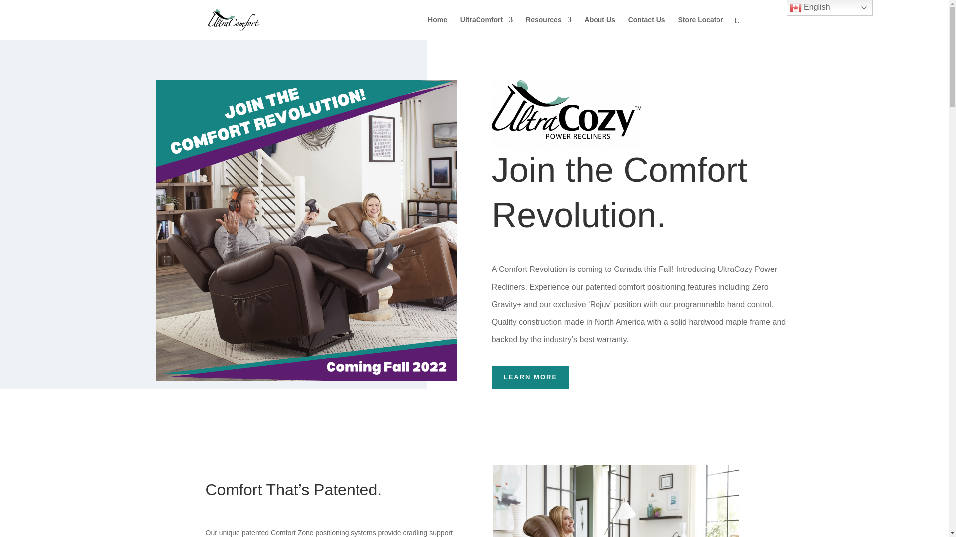  I want to click on UltraComfort, so click(486, 28).